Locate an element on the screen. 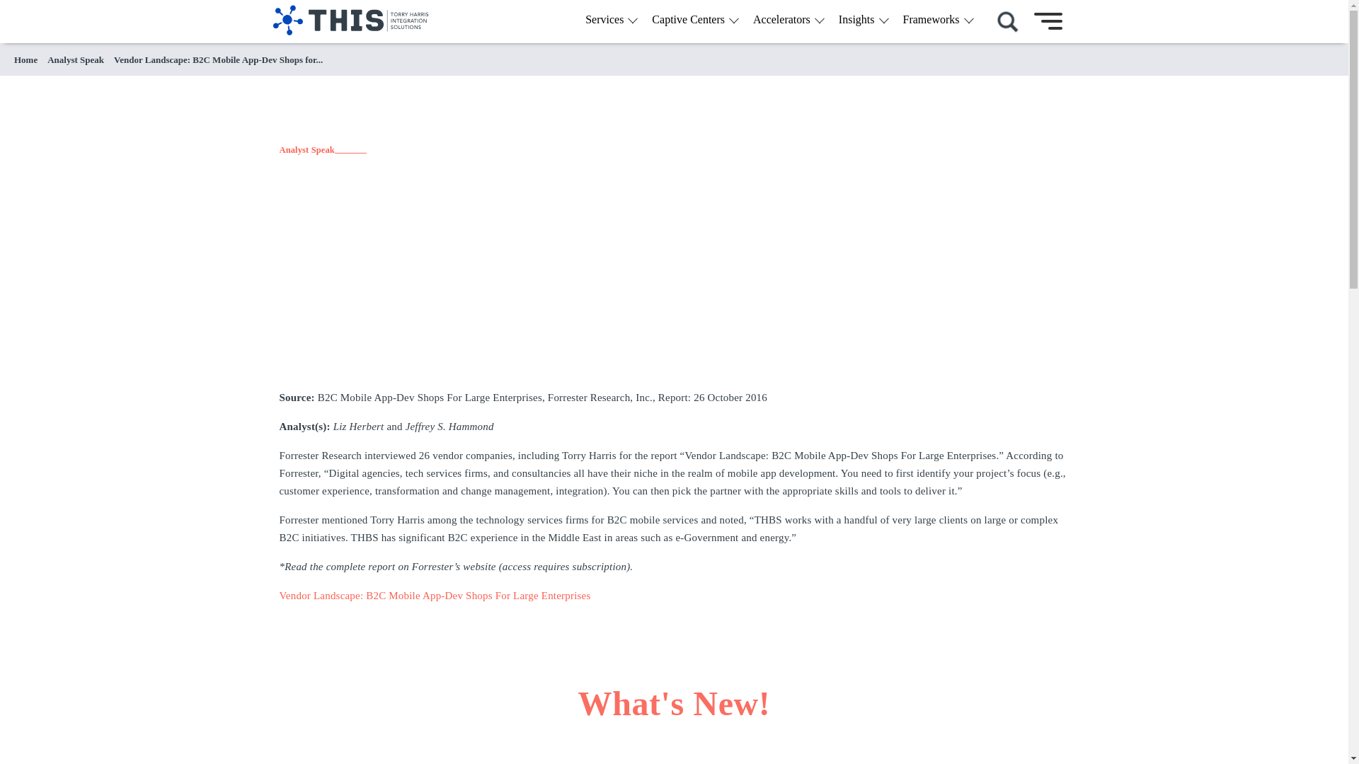 The image size is (1359, 764). Insights is located at coordinates (860, 20).